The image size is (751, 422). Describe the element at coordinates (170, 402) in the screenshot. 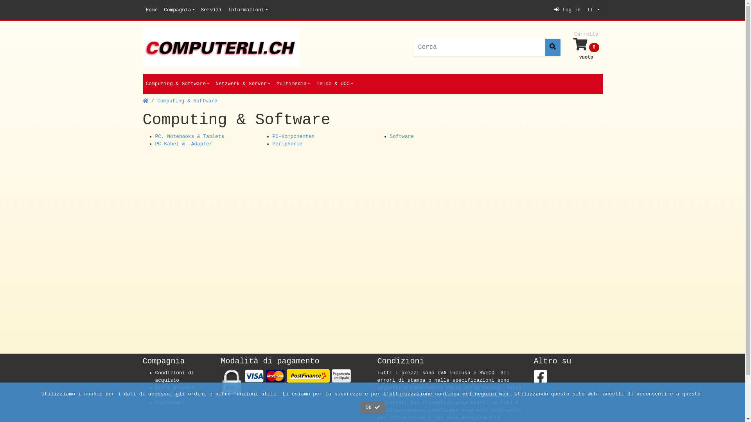

I see `Contattaci` at that location.